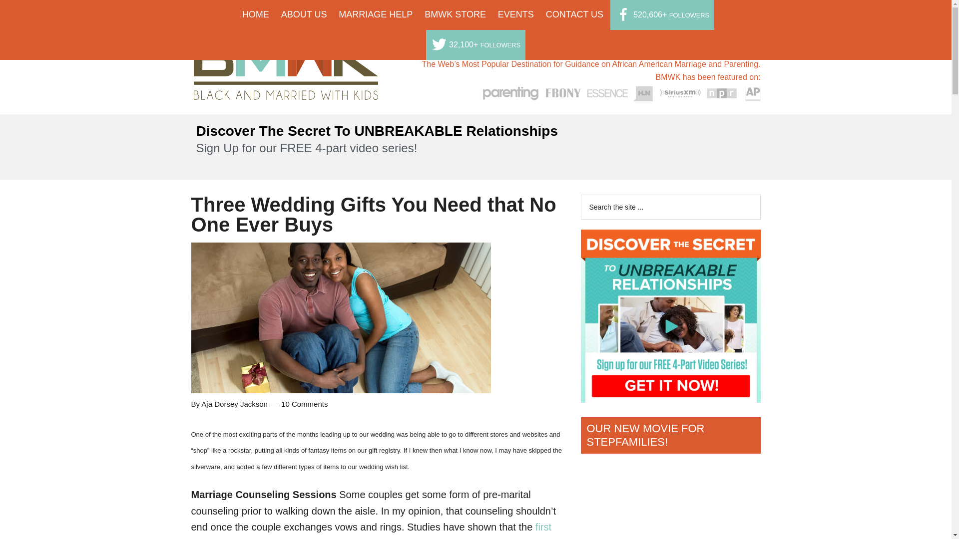 The height and width of the screenshot is (539, 959). I want to click on EVENTS, so click(515, 14).